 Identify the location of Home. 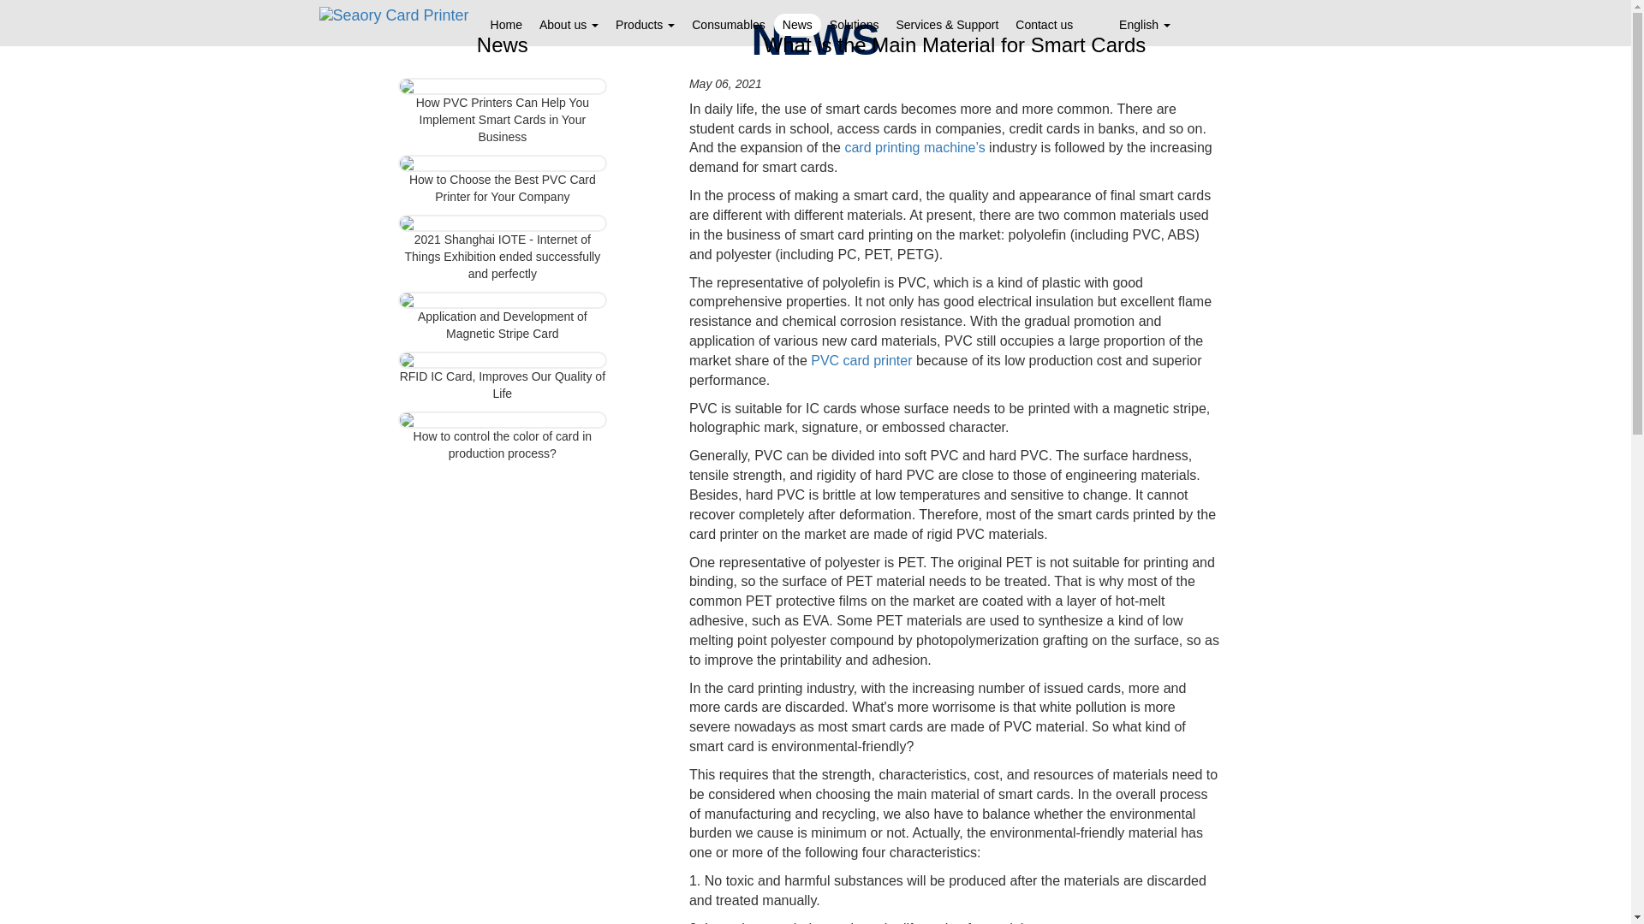
(506, 25).